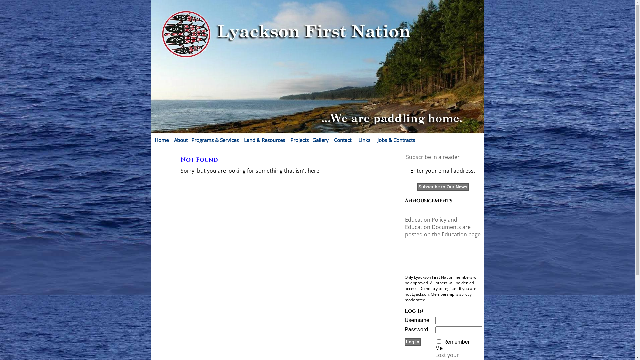 The image size is (640, 360). I want to click on Subscribe in a reader, so click(433, 157).